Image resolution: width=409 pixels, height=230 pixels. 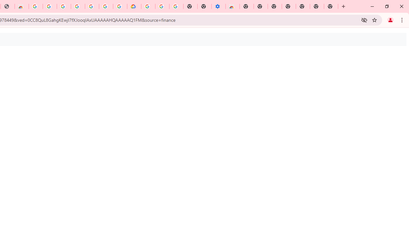 I want to click on Chrome Web Store - Accessibility extensions, so click(x=233, y=6).